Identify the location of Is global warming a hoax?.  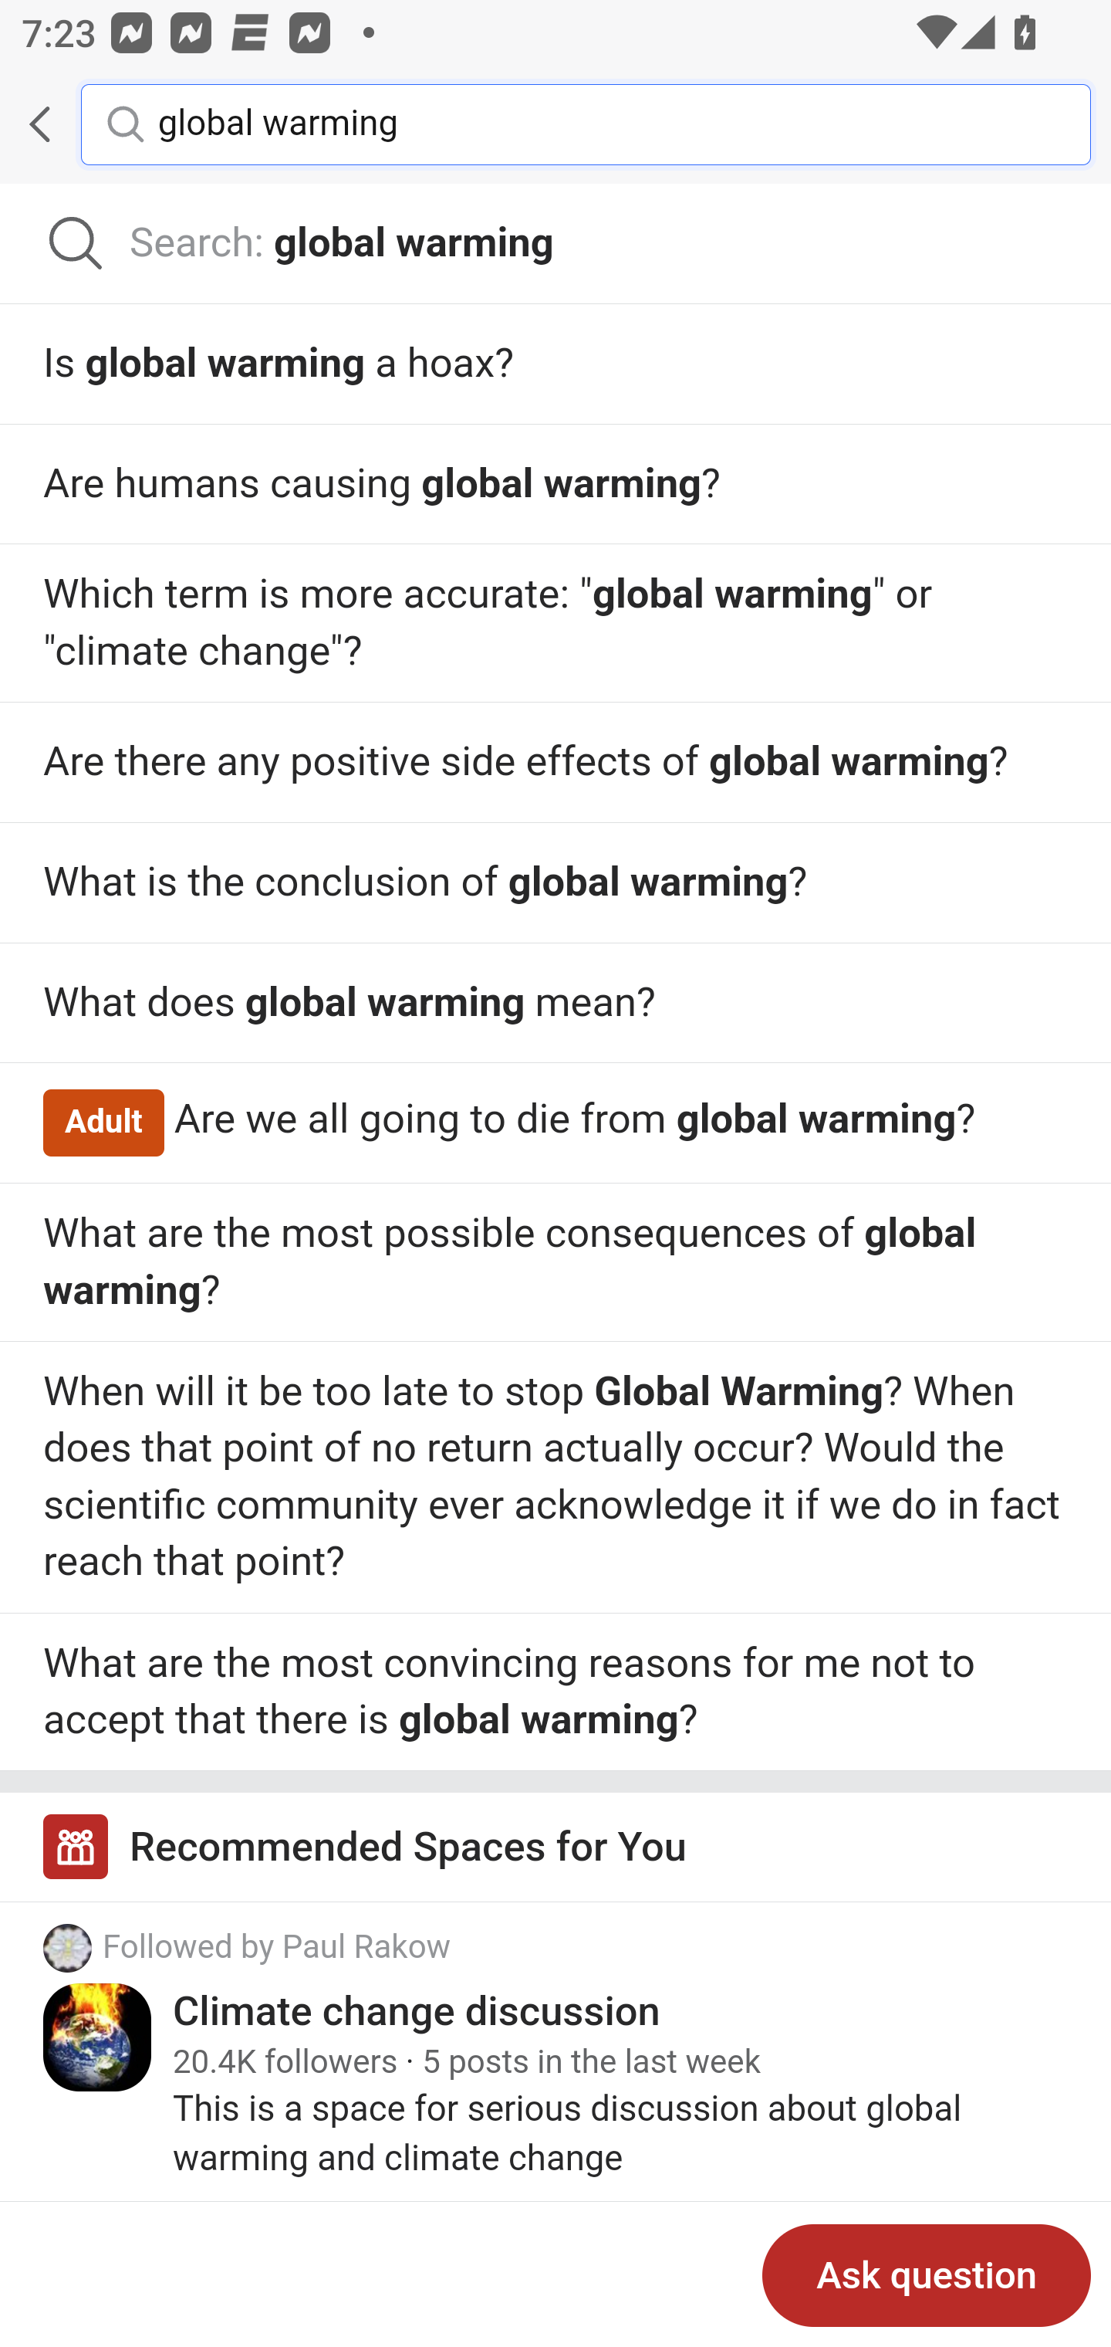
(555, 364).